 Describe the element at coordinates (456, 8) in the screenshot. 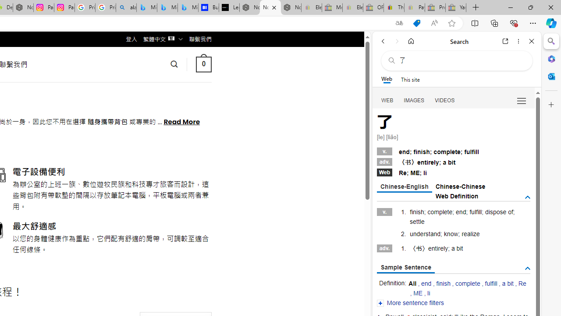

I see `Yard, Garden & Outdoor Living - Sleeping` at that location.